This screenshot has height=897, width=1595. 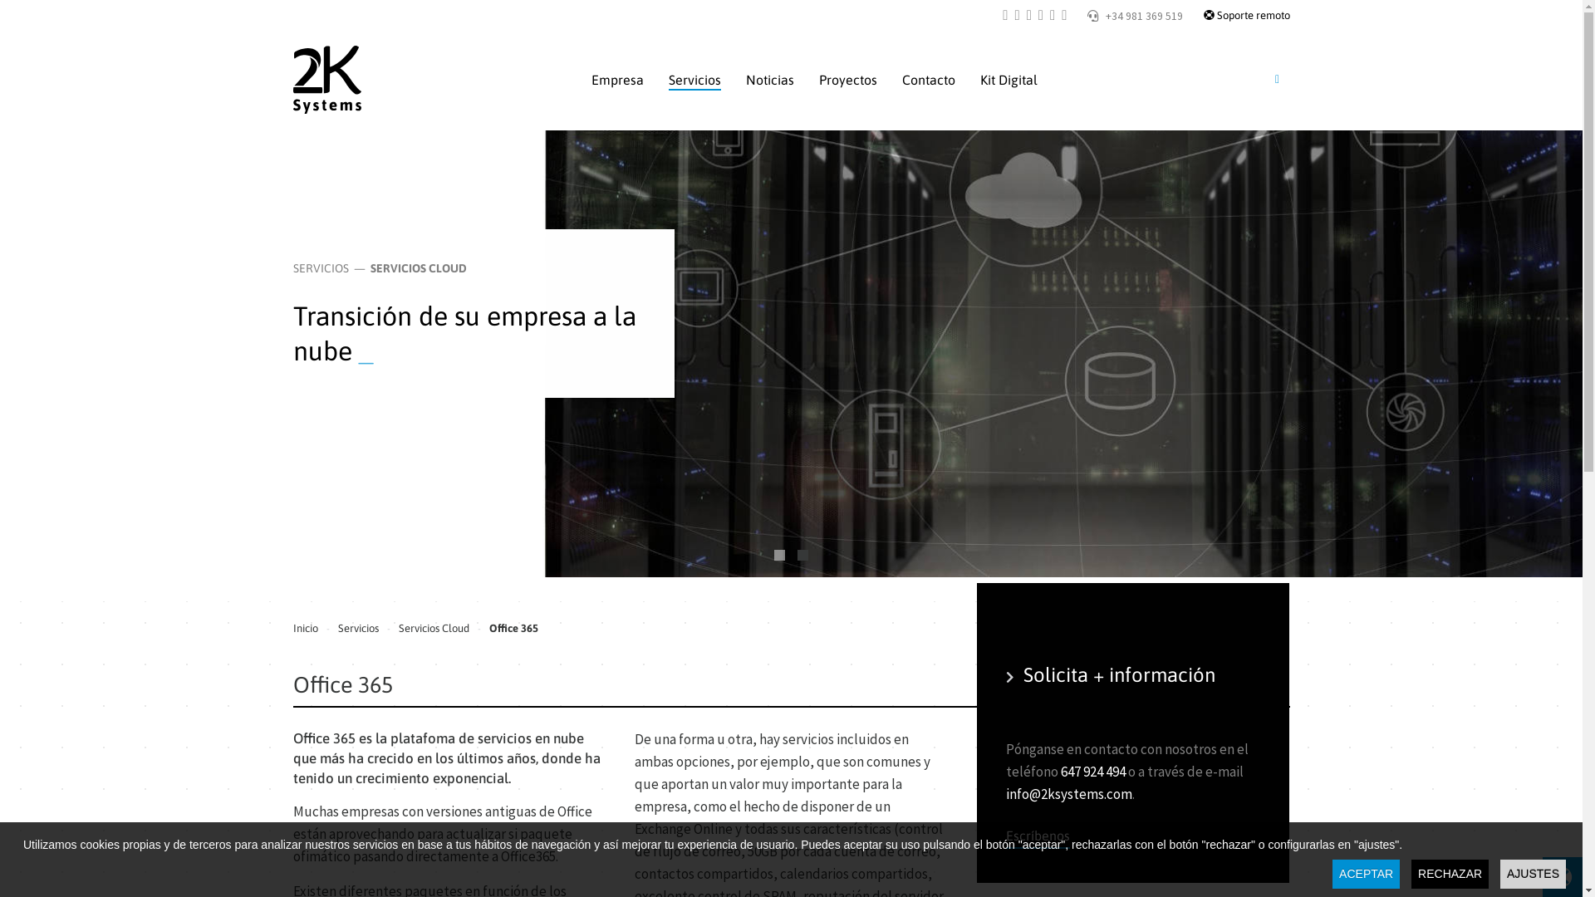 I want to click on Servicios, so click(x=694, y=80).